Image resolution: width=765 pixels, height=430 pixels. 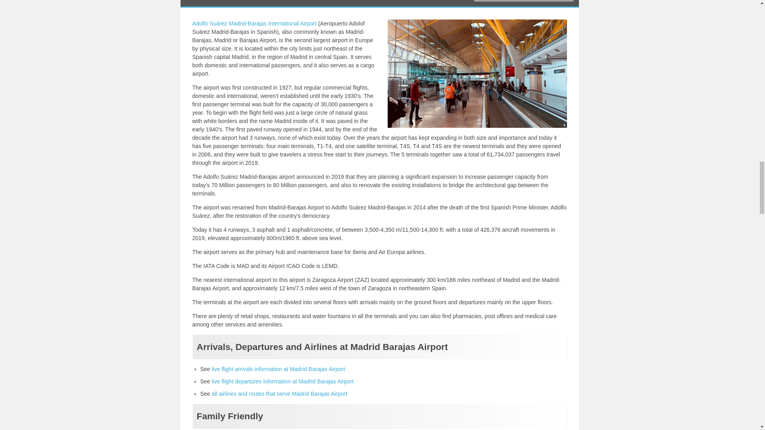 What do you see at coordinates (278, 369) in the screenshot?
I see `Arrivals` at bounding box center [278, 369].